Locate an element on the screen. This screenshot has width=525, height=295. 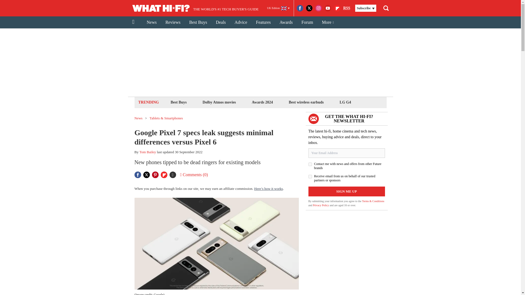
UK Edition is located at coordinates (278, 8).